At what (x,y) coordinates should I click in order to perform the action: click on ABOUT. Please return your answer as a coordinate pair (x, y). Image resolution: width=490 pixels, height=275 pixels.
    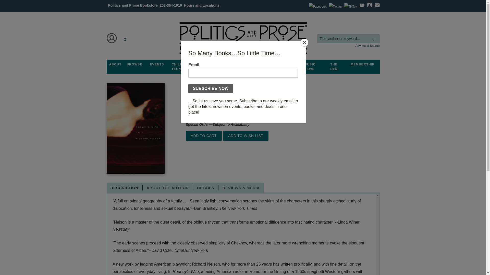
    Looking at the image, I should click on (115, 64).